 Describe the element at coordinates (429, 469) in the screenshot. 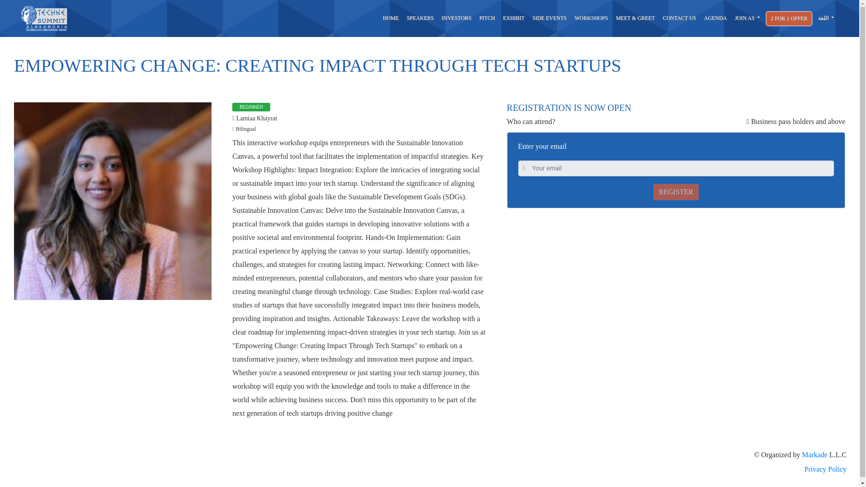

I see `privacy-policy` at that location.